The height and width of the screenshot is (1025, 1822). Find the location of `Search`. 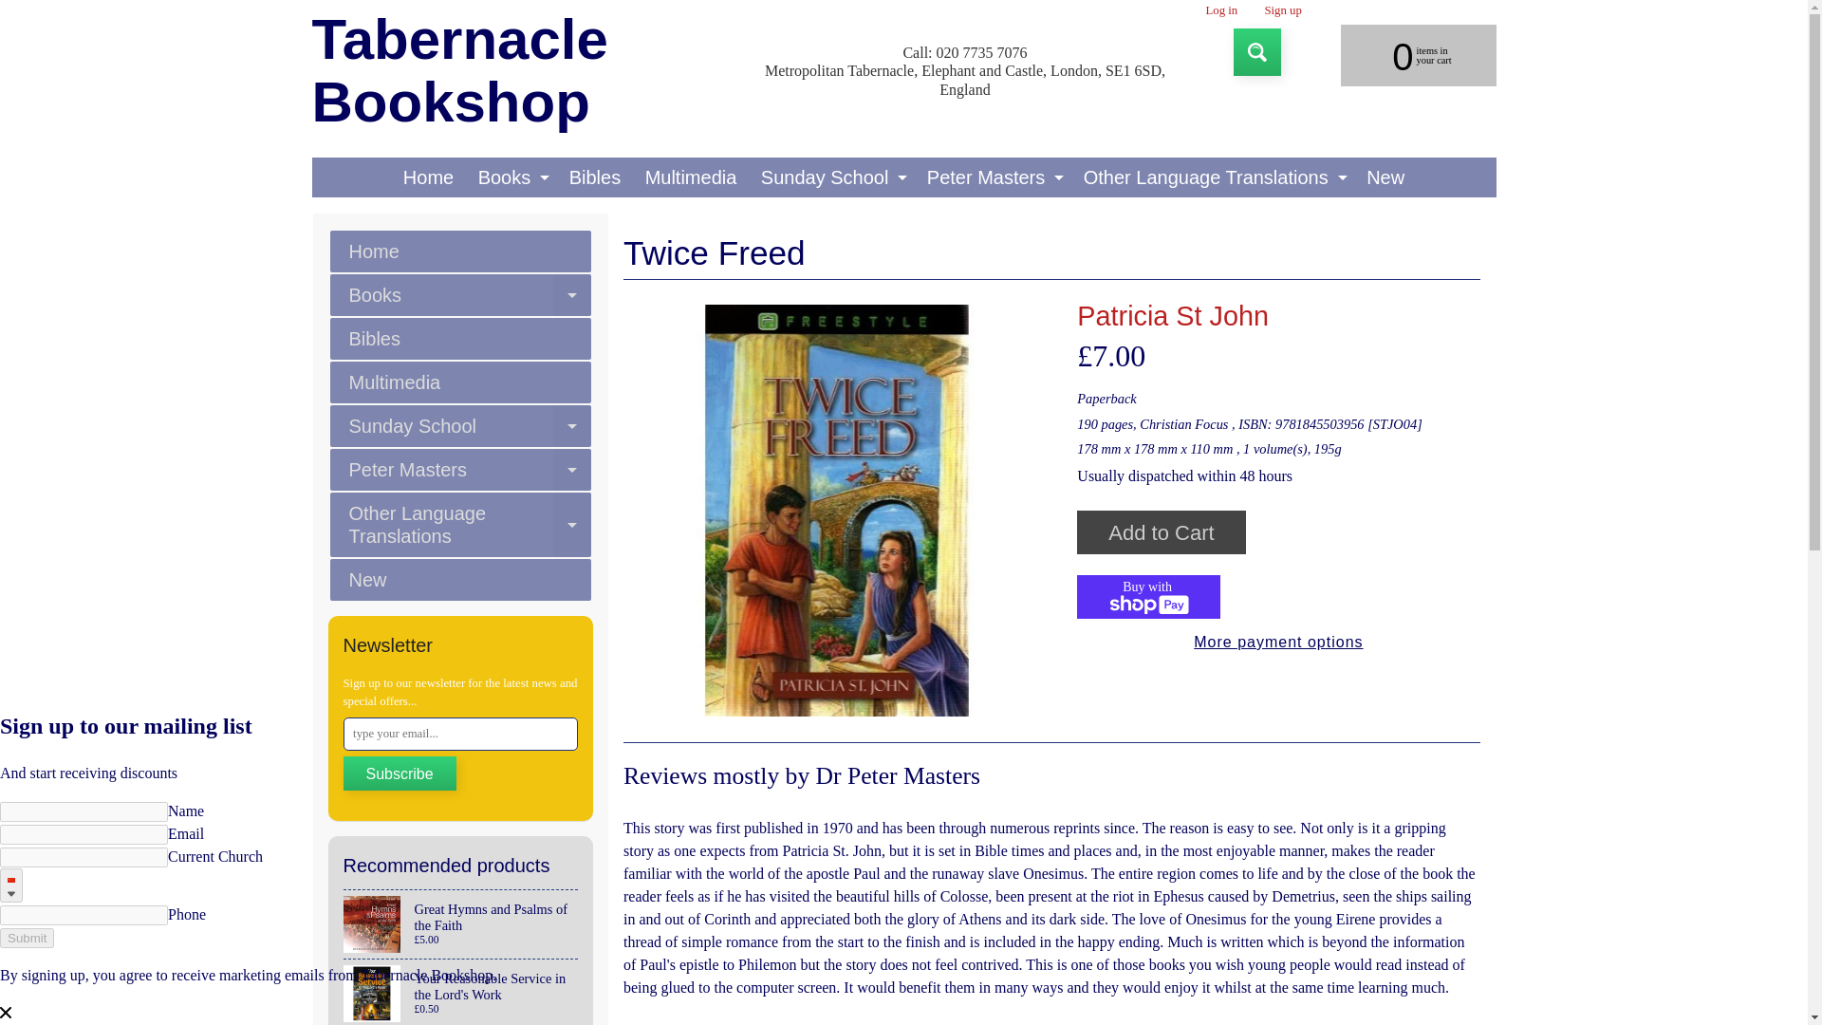

Search is located at coordinates (427, 177).